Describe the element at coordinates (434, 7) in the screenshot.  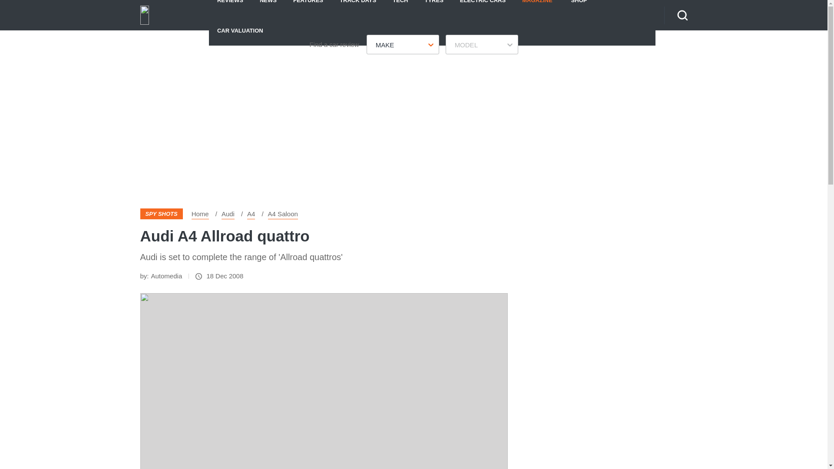
I see `TYRES` at that location.